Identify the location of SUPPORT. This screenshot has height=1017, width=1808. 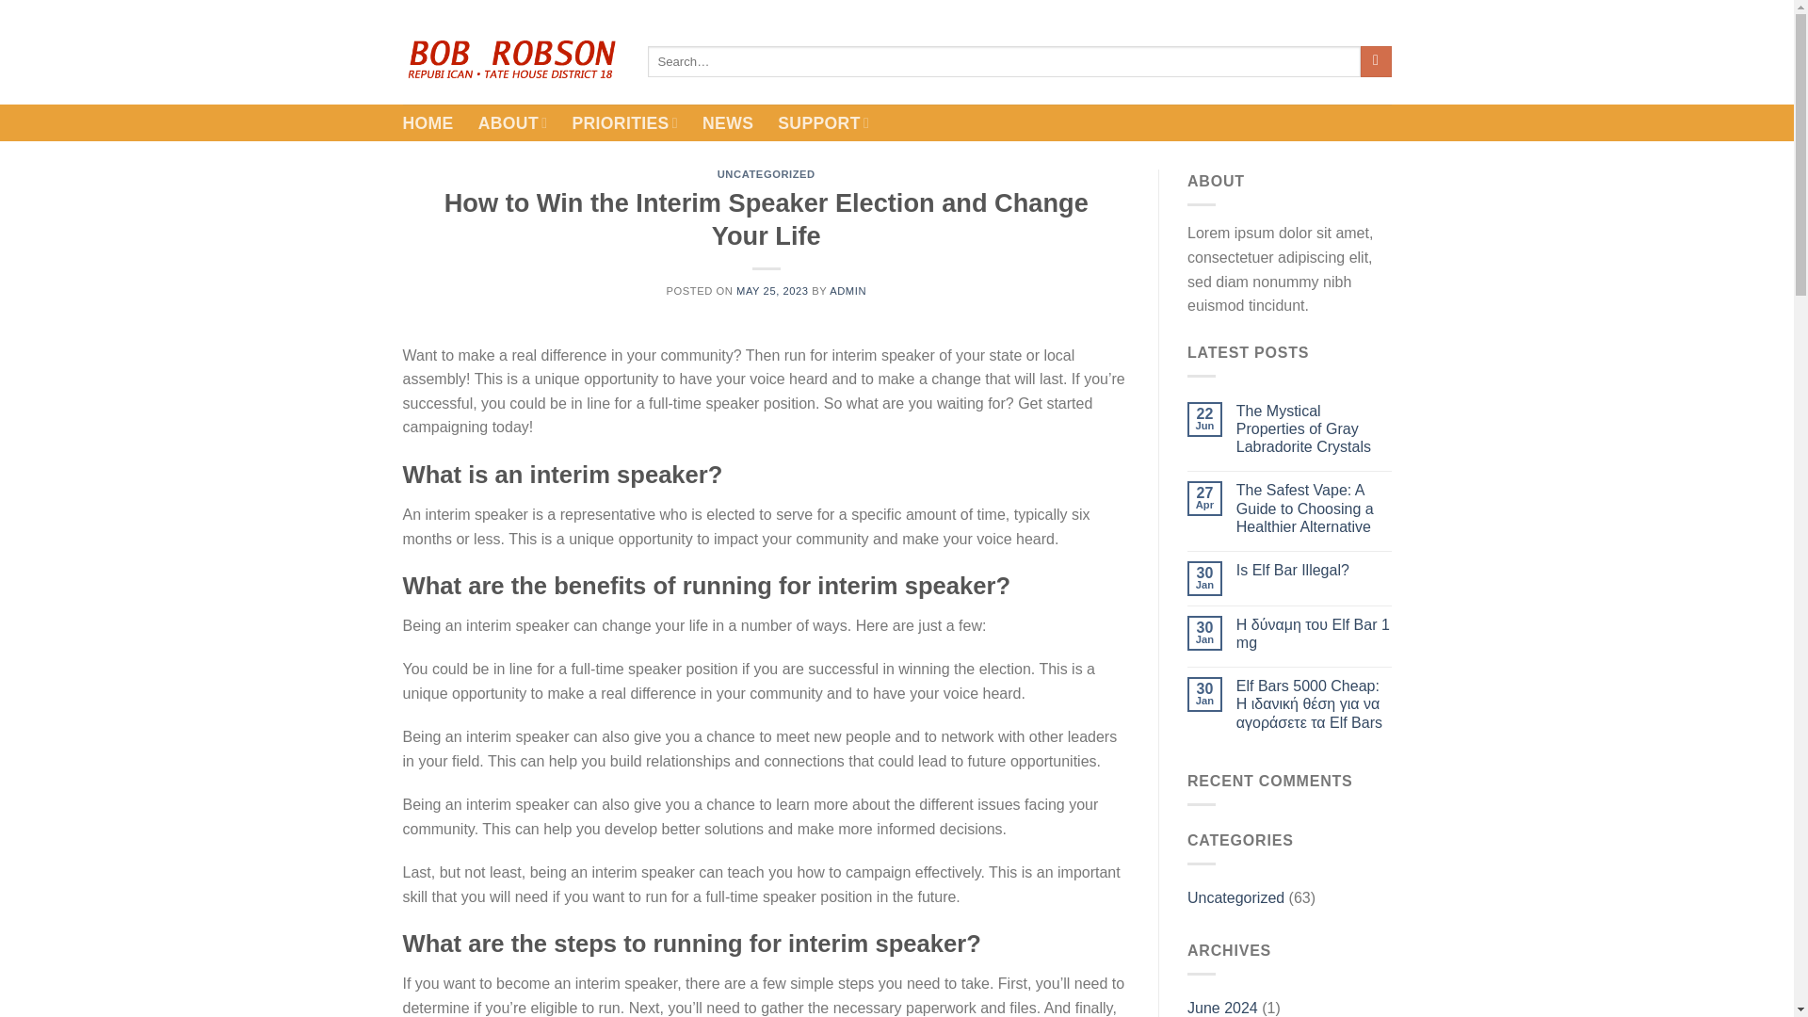
(823, 122).